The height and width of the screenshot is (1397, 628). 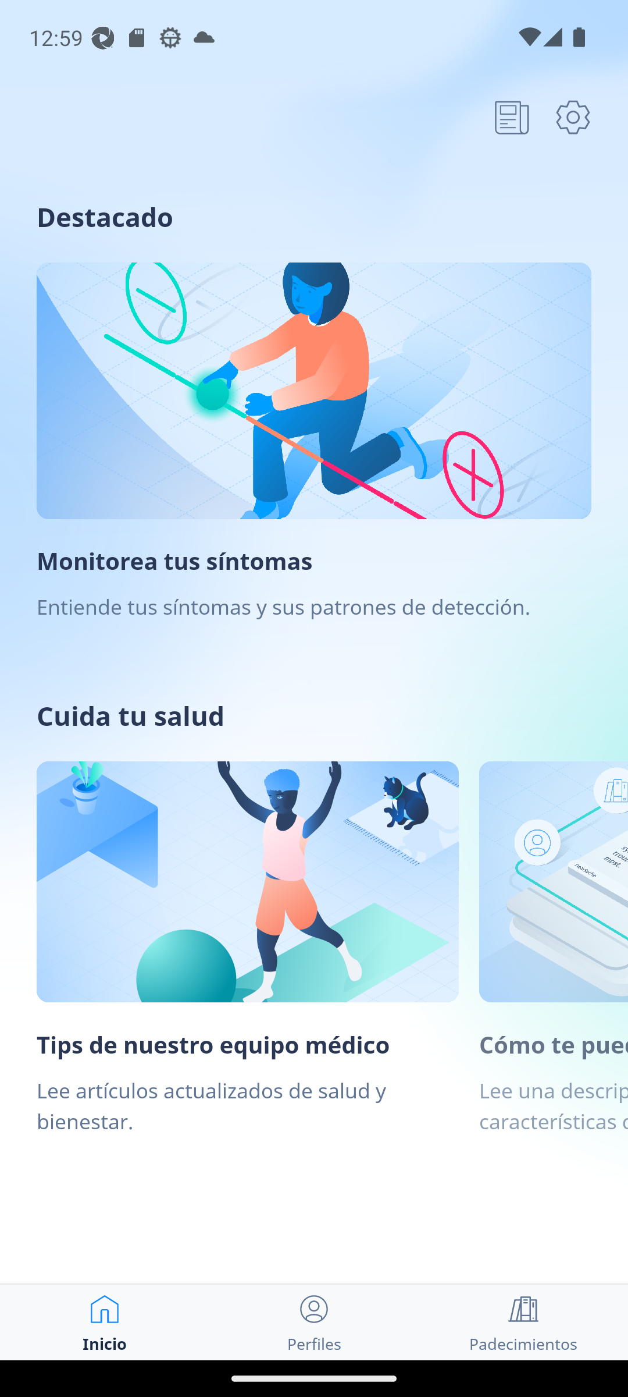 What do you see at coordinates (523, 1322) in the screenshot?
I see `Padecimientos` at bounding box center [523, 1322].